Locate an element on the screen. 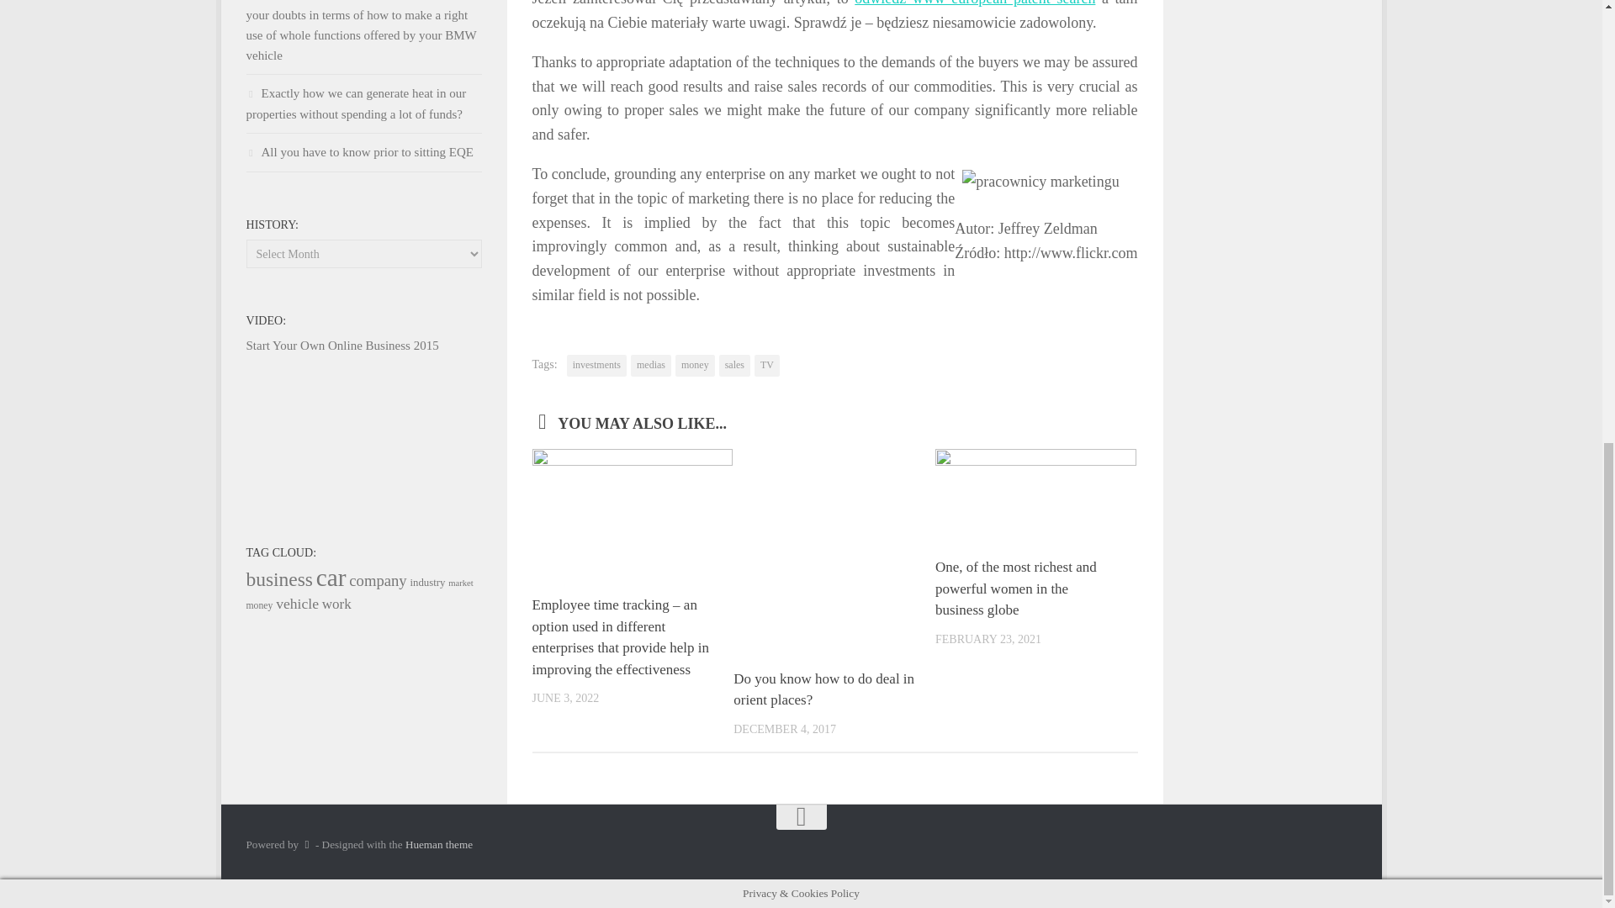  Hueman theme is located at coordinates (439, 842).